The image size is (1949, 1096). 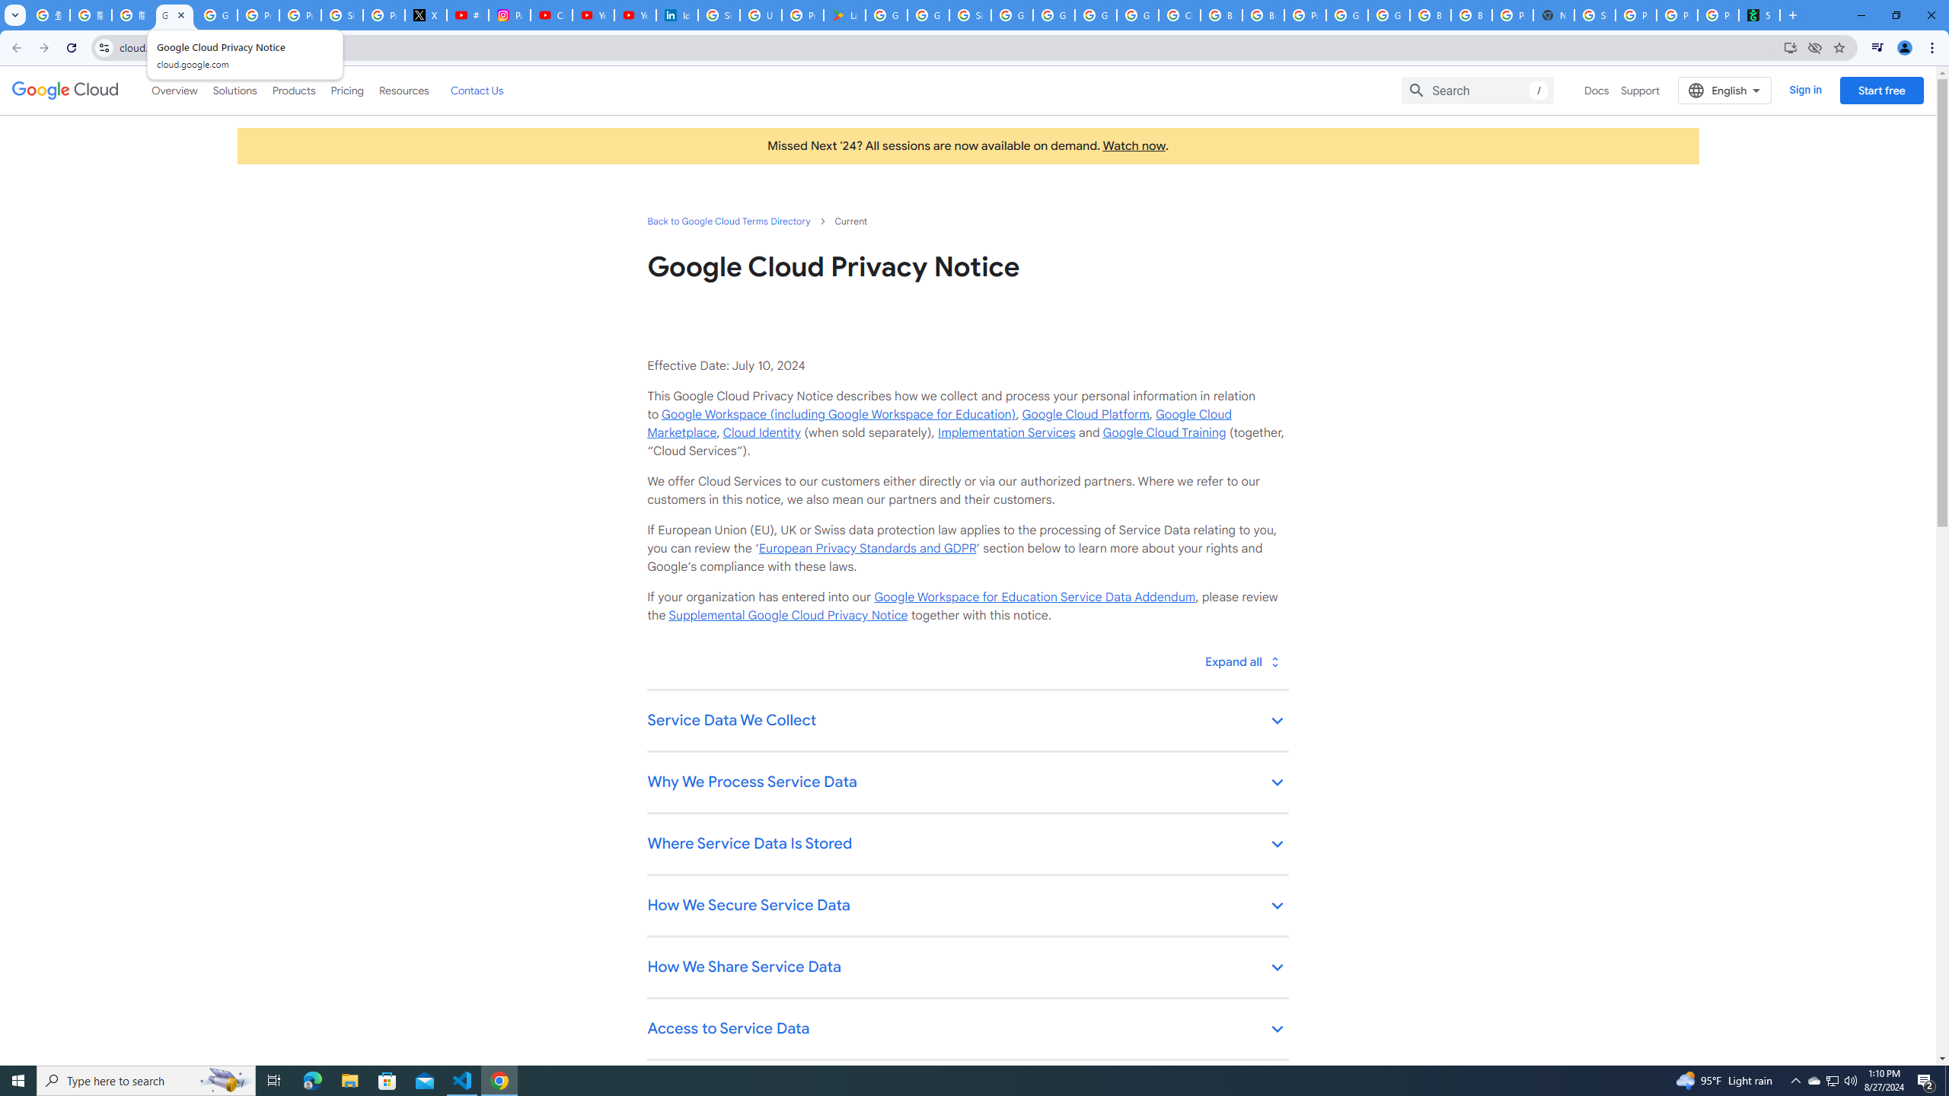 I want to click on Support, so click(x=1641, y=90).